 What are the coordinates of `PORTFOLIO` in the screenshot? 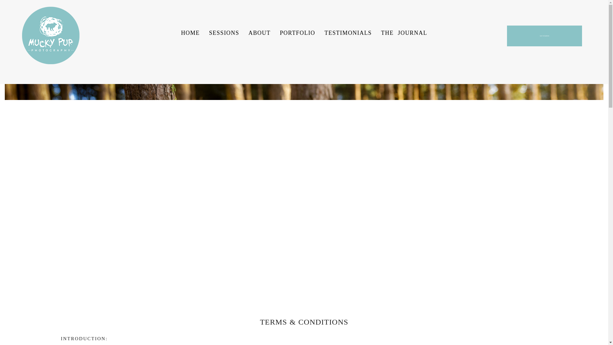 It's located at (297, 33).